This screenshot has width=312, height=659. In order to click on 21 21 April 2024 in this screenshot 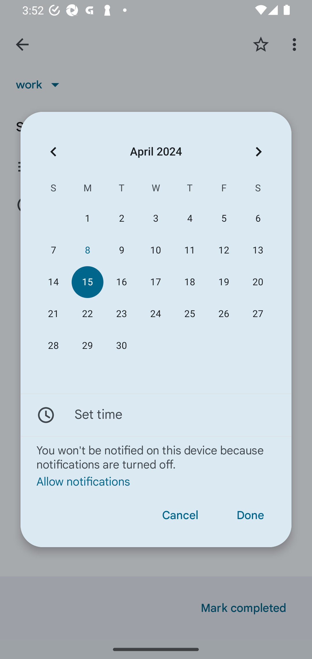, I will do `click(53, 314)`.